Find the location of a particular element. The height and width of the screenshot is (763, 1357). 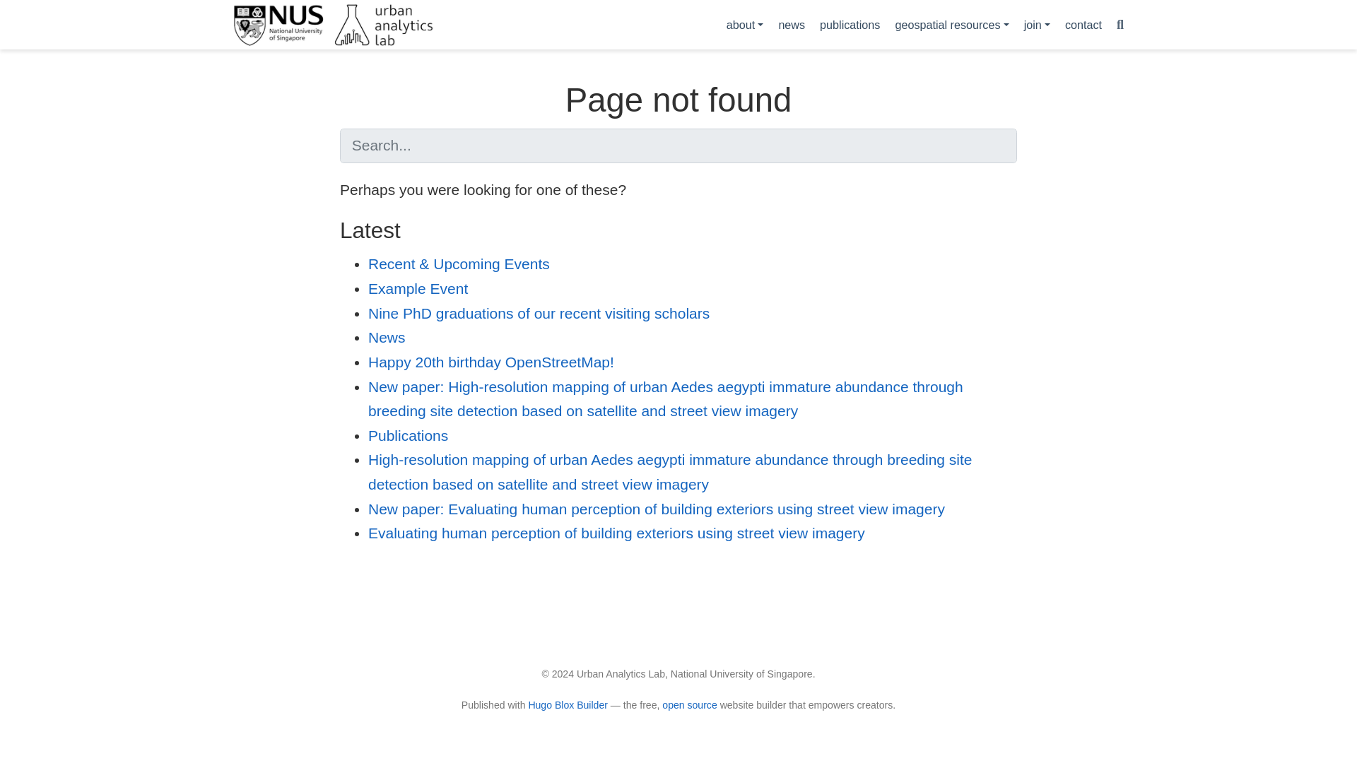

news is located at coordinates (792, 24).